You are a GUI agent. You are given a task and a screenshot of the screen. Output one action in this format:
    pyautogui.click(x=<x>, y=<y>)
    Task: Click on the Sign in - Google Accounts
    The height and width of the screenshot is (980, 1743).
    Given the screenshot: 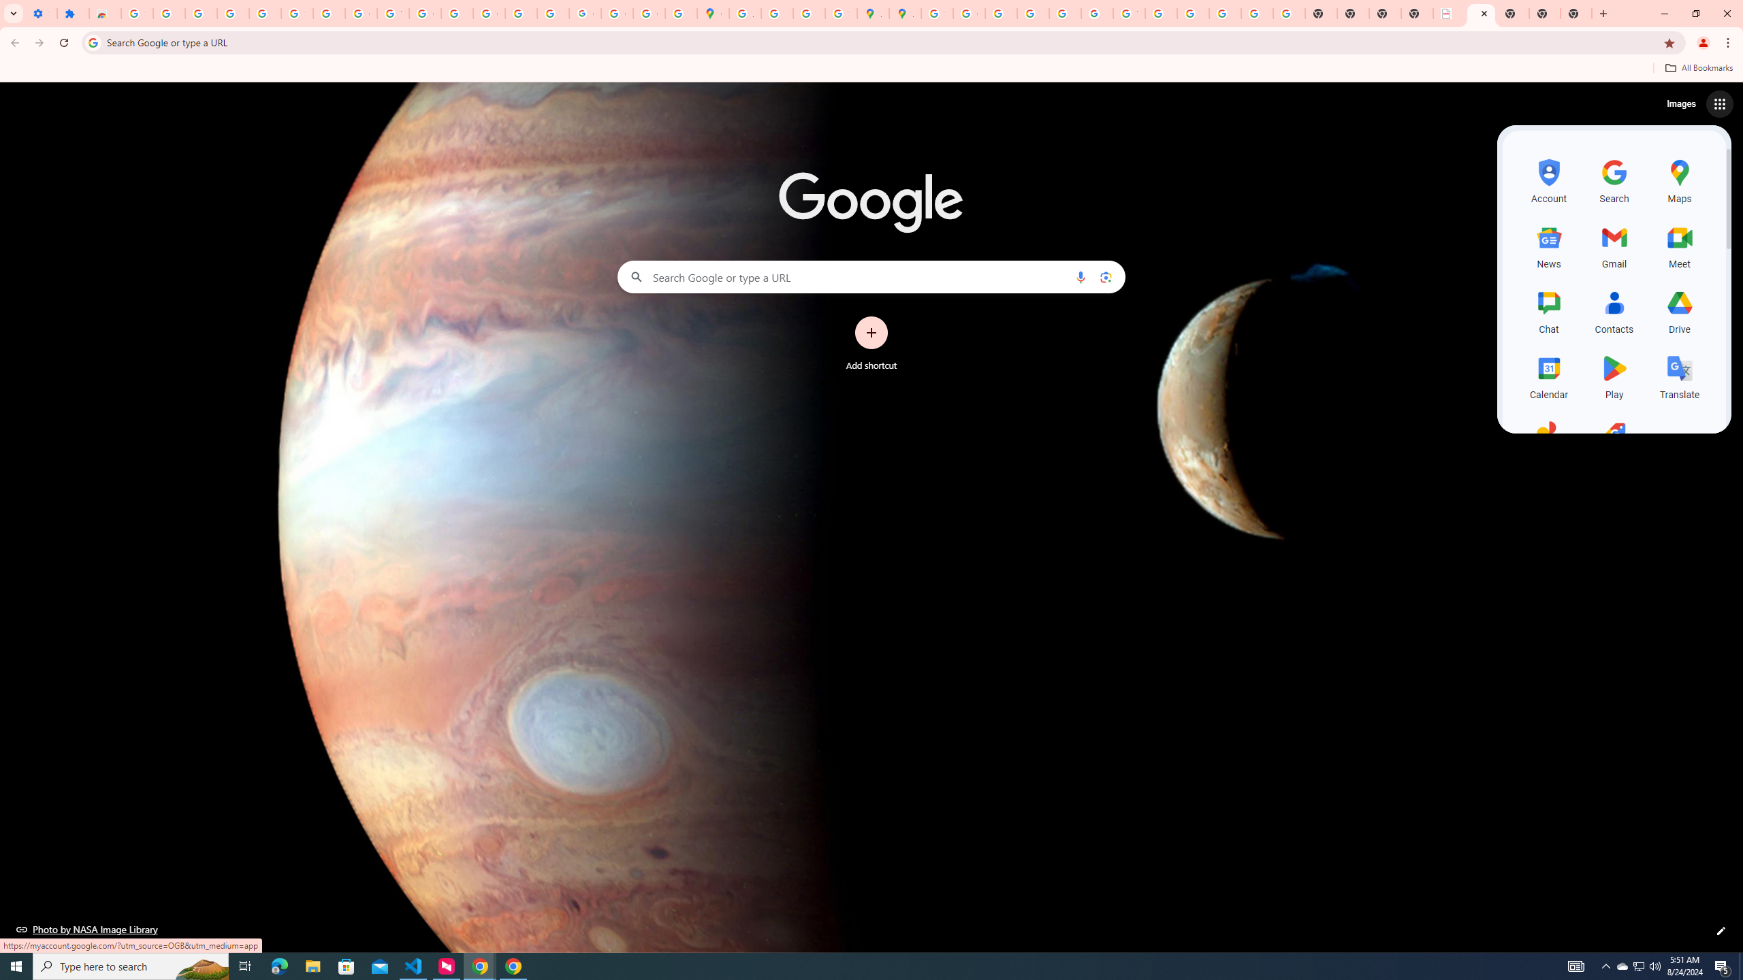 What is the action you would take?
    pyautogui.click(x=297, y=14)
    